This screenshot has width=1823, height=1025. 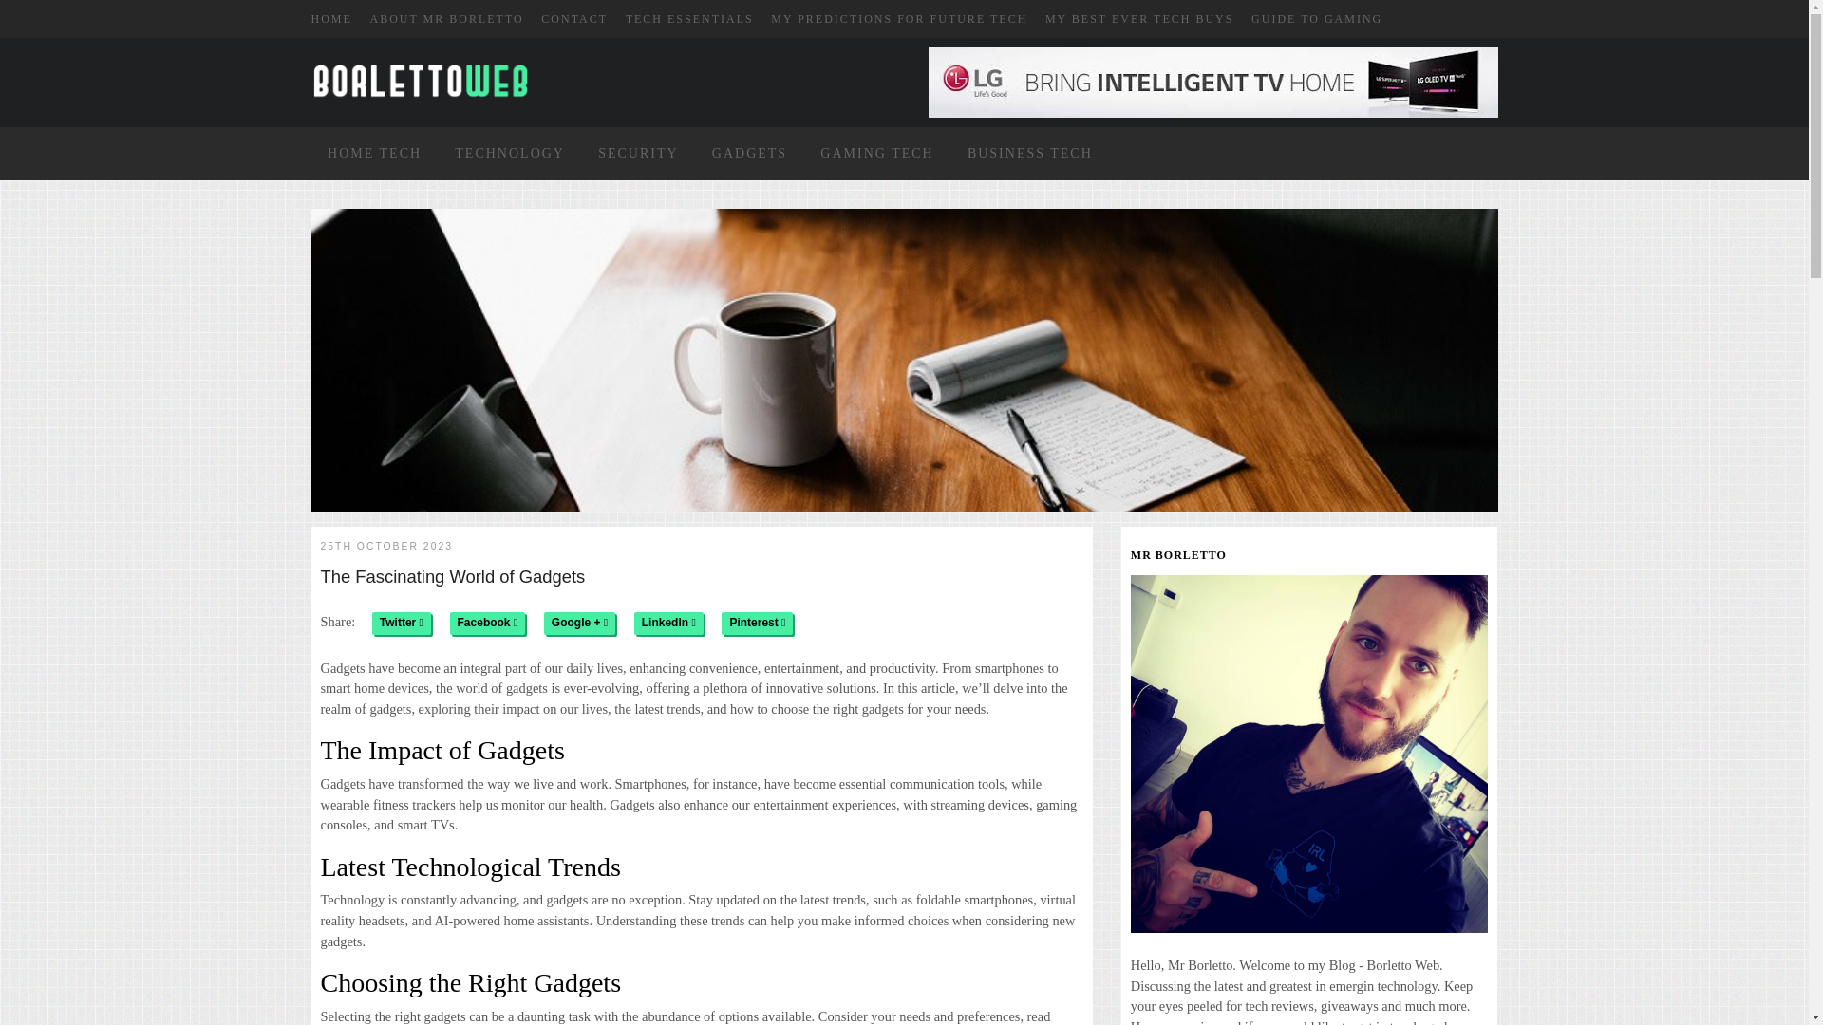 What do you see at coordinates (509, 153) in the screenshot?
I see `TECHNOLOGY` at bounding box center [509, 153].